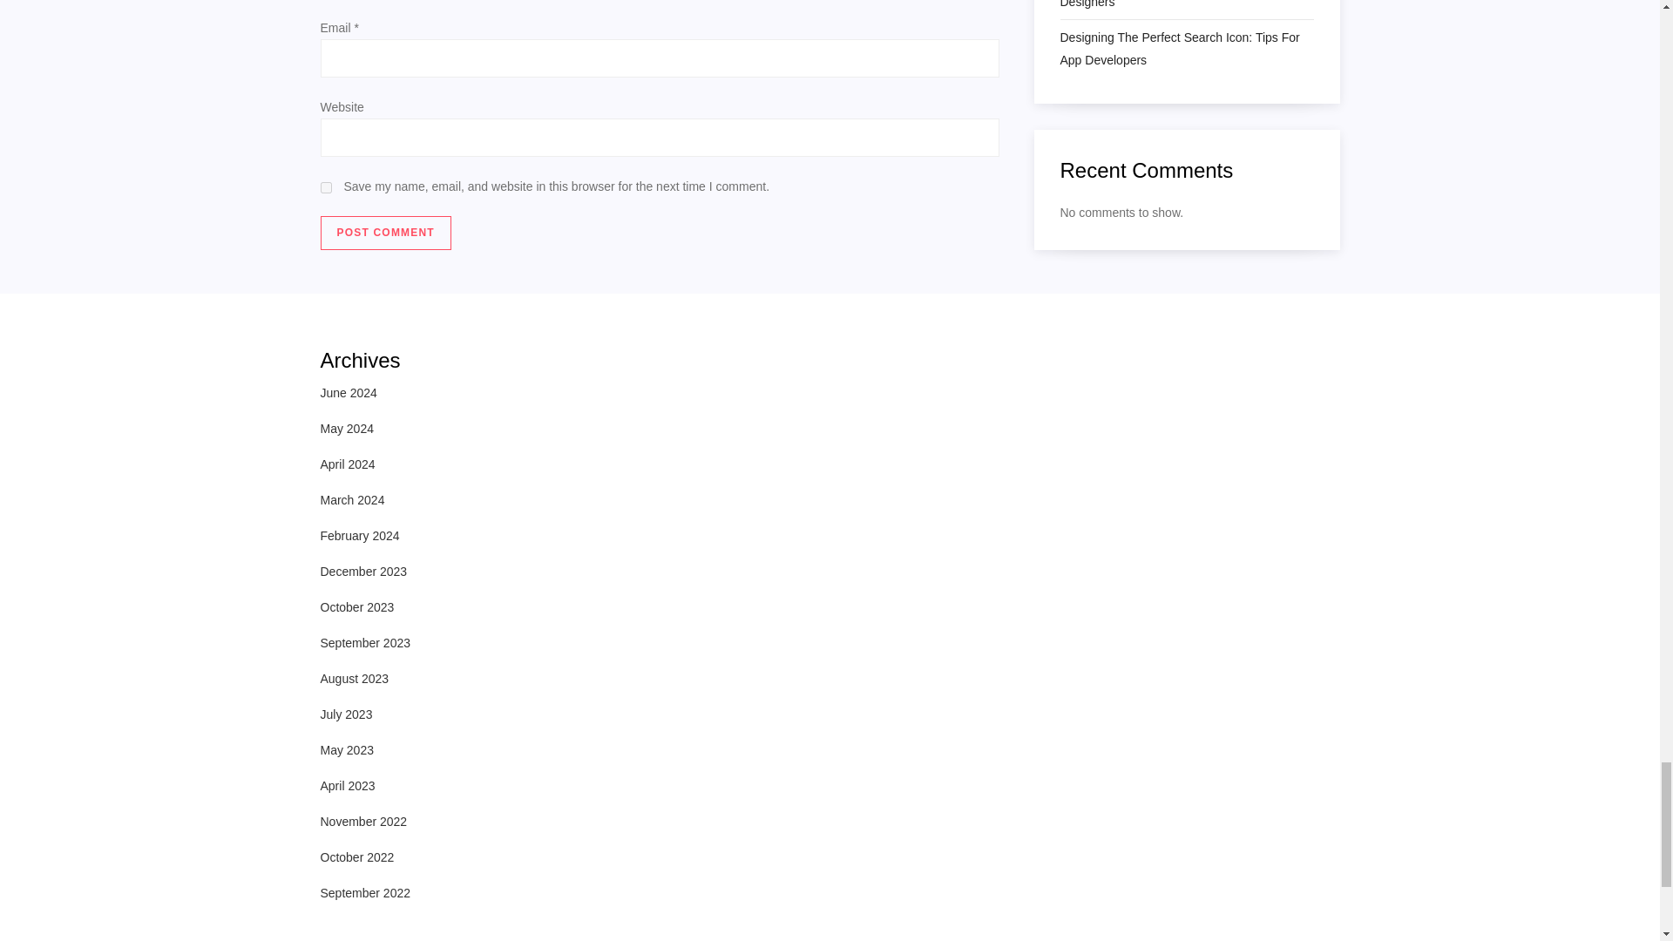  Describe the element at coordinates (386, 234) in the screenshot. I see `Post Comment` at that location.